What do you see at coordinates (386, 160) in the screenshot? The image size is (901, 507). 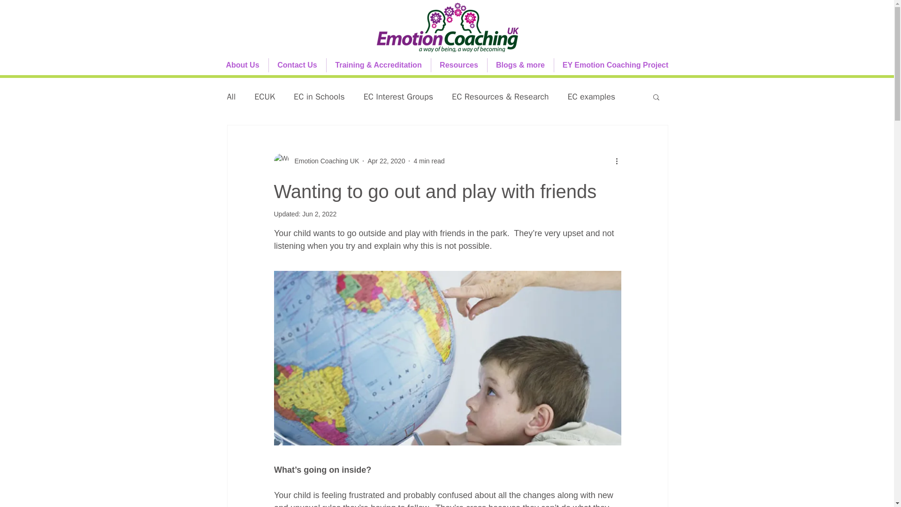 I see `Apr 22, 2020` at bounding box center [386, 160].